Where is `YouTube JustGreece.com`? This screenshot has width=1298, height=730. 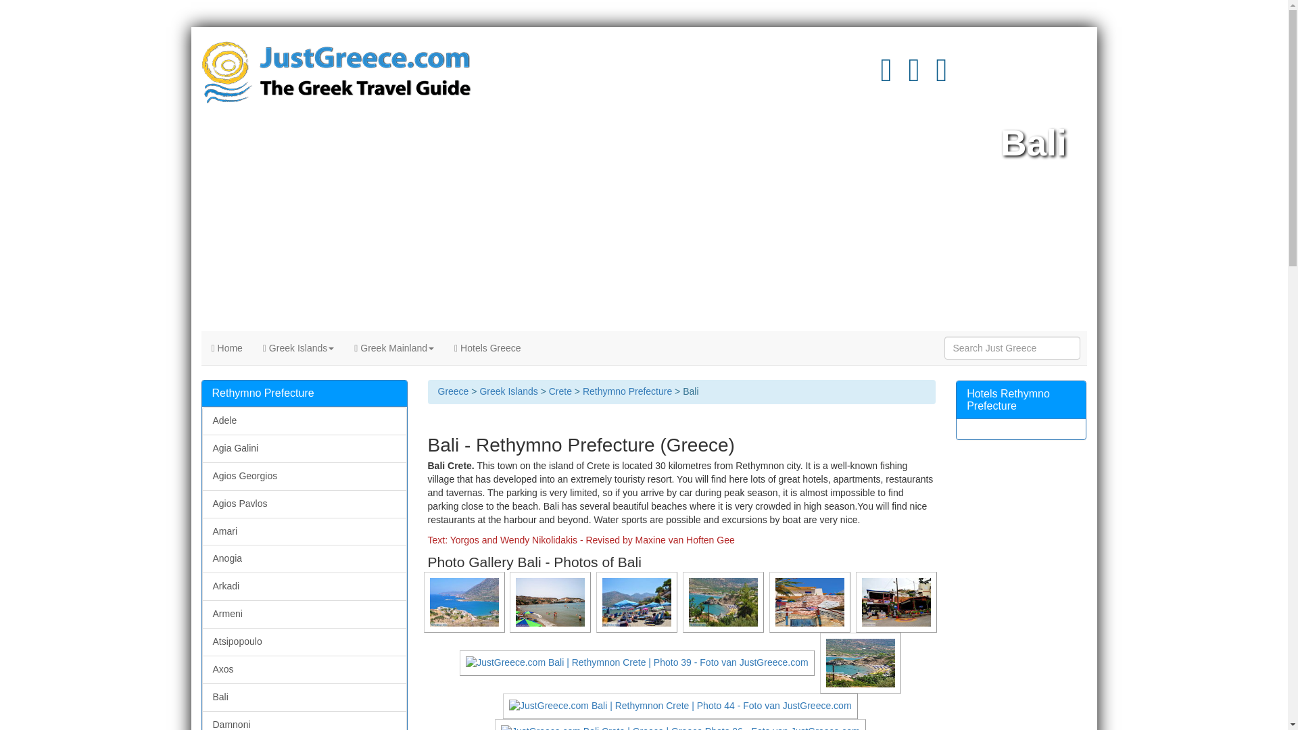
YouTube JustGreece.com is located at coordinates (886, 77).